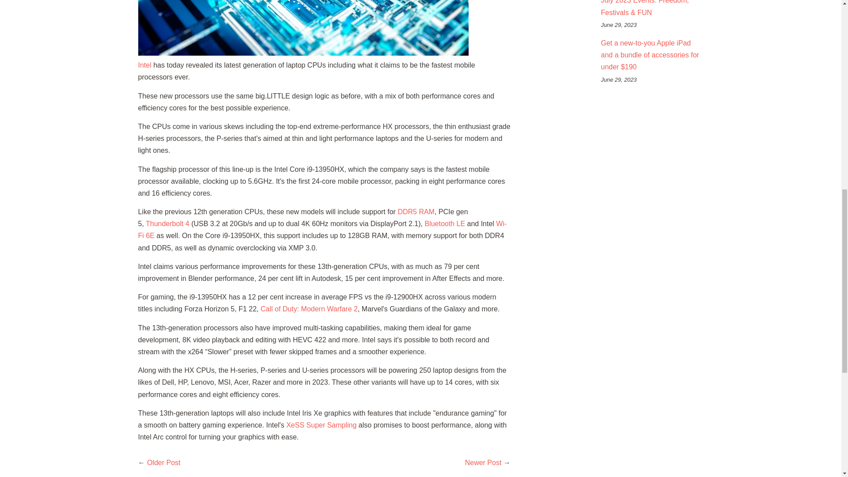 This screenshot has width=848, height=477. Describe the element at coordinates (321, 425) in the screenshot. I see `XeSS Super Sampling` at that location.